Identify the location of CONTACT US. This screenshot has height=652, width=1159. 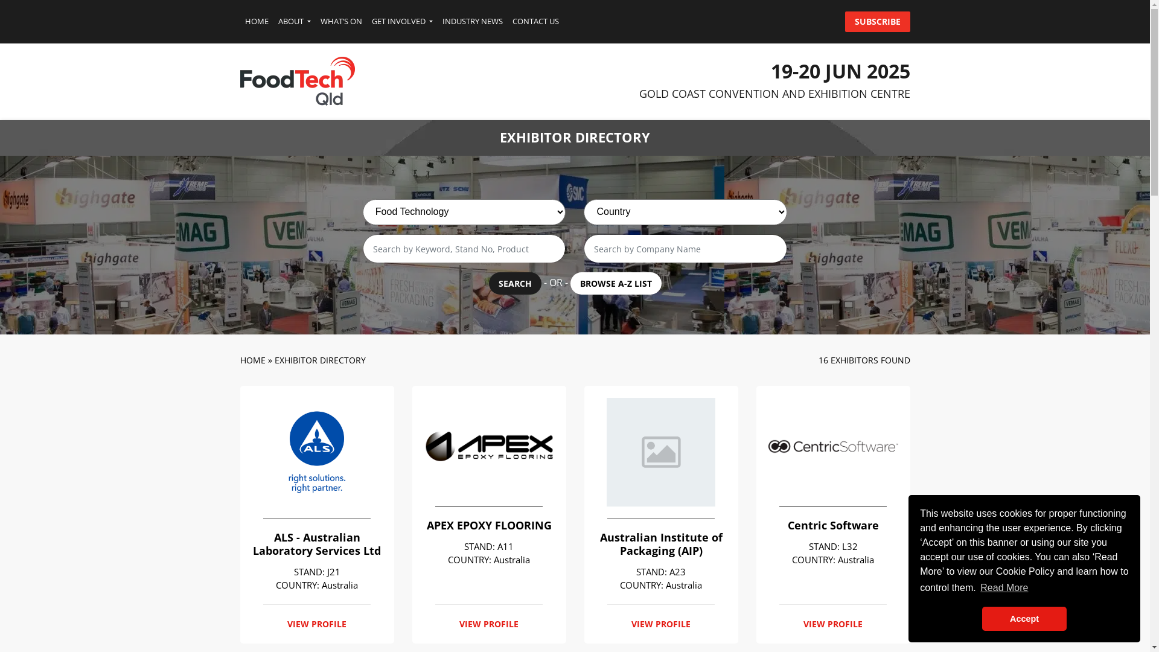
(536, 22).